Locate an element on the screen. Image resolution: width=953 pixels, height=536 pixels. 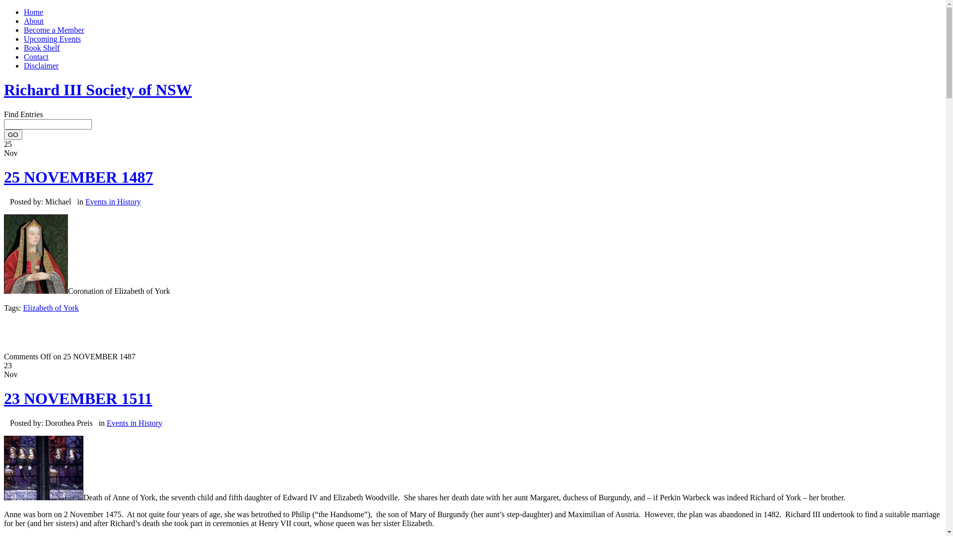
Home is located at coordinates (34, 12).